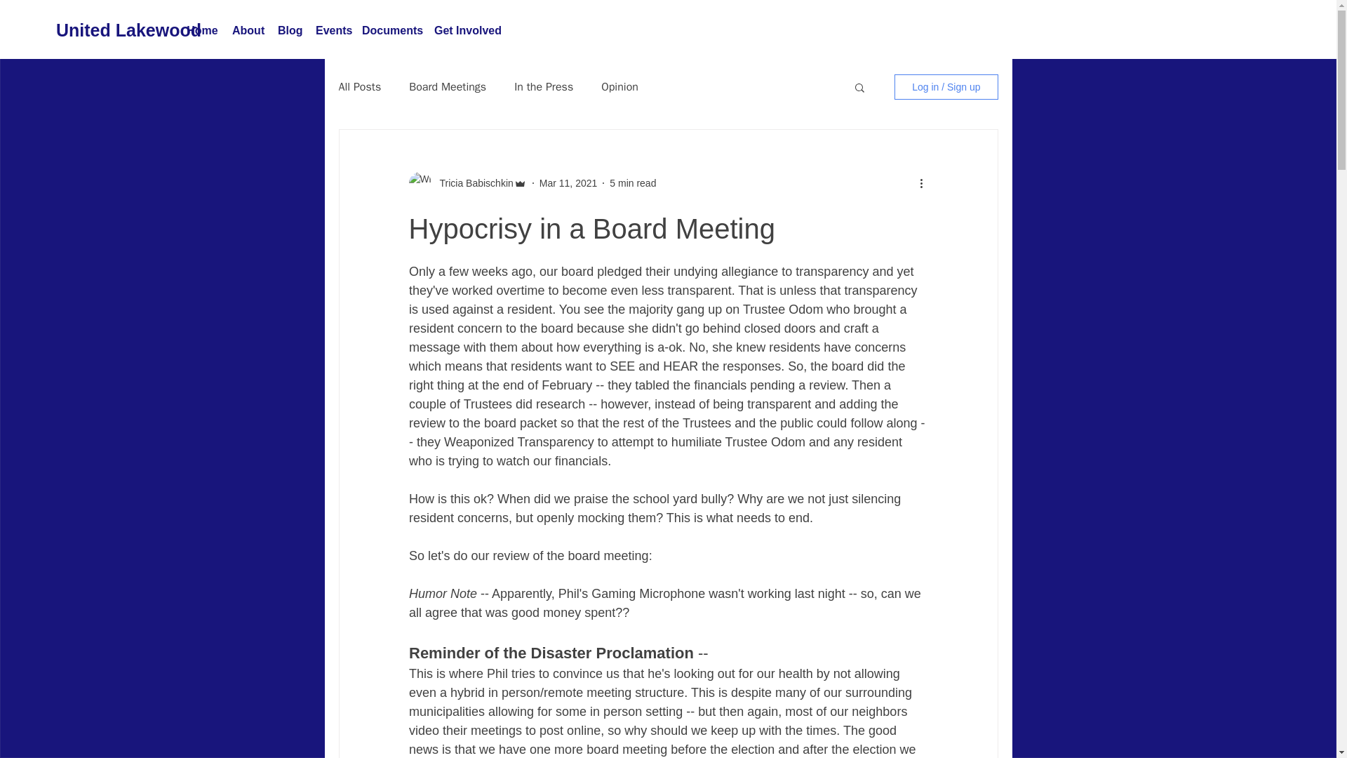  What do you see at coordinates (619, 87) in the screenshot?
I see `Opinion` at bounding box center [619, 87].